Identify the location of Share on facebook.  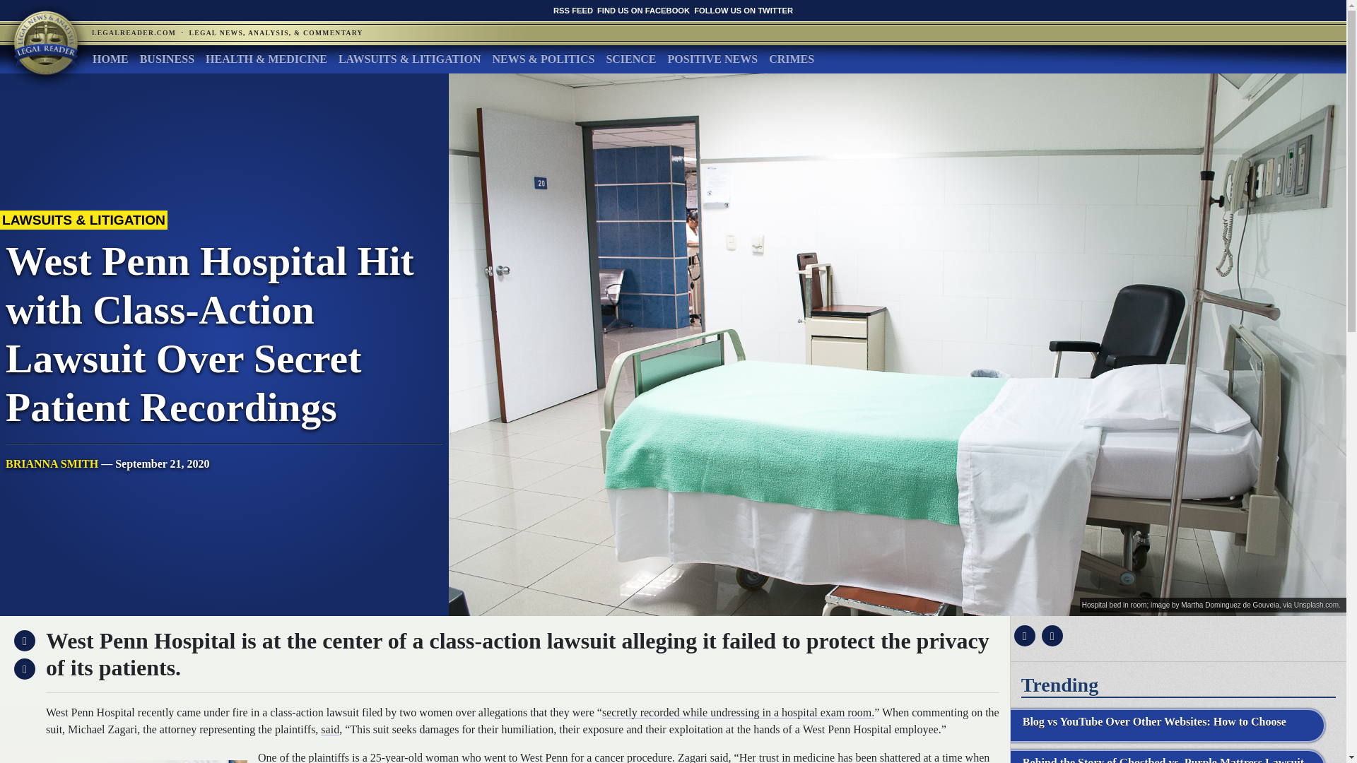
(1023, 636).